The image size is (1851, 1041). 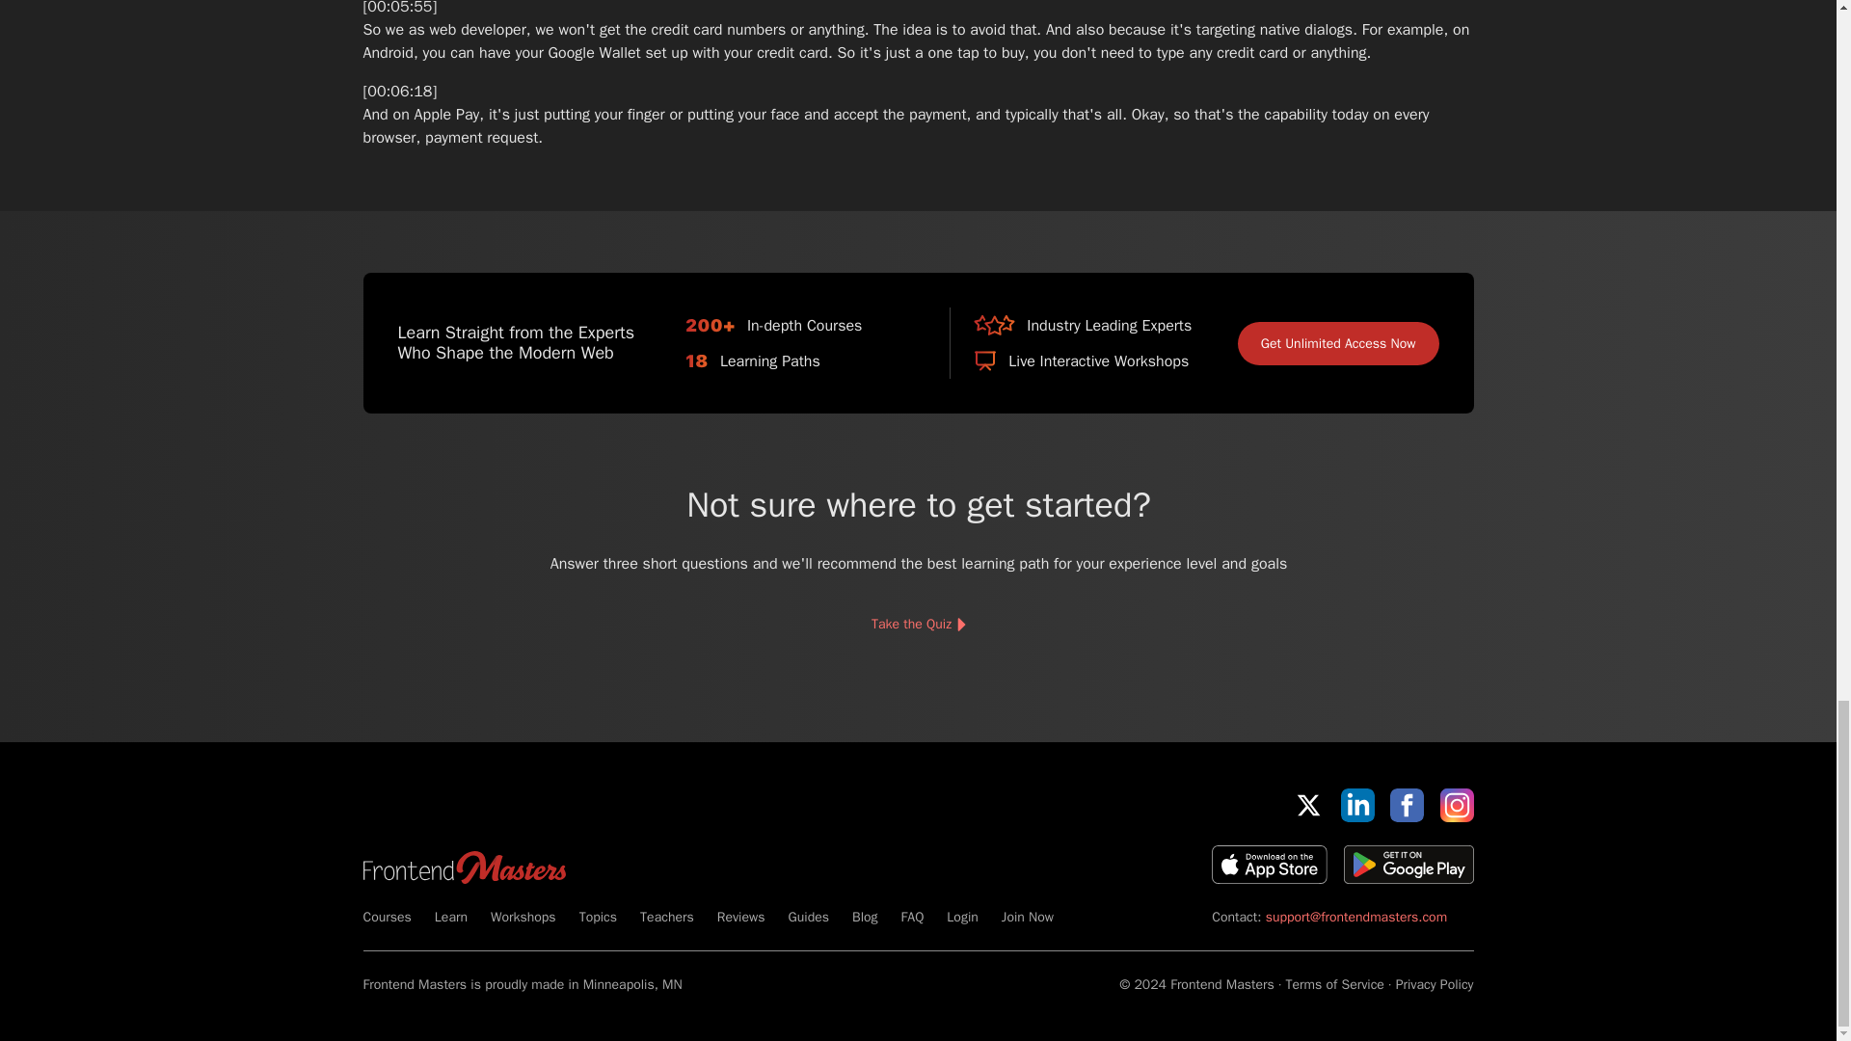 I want to click on Teachers, so click(x=667, y=917).